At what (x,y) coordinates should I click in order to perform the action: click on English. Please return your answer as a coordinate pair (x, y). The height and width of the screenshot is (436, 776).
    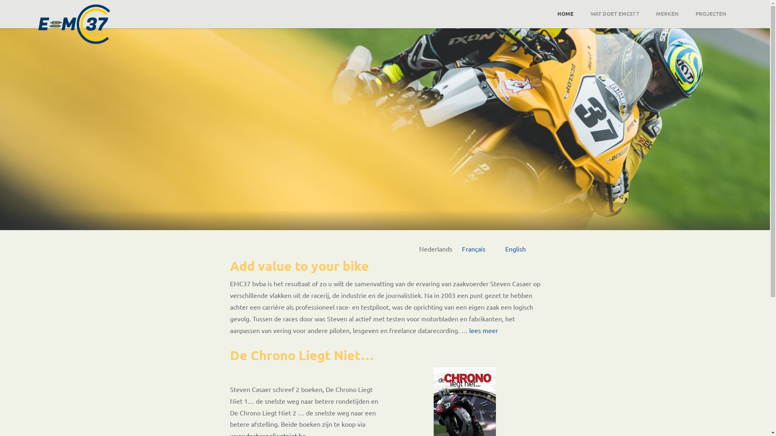
    Looking at the image, I should click on (516, 249).